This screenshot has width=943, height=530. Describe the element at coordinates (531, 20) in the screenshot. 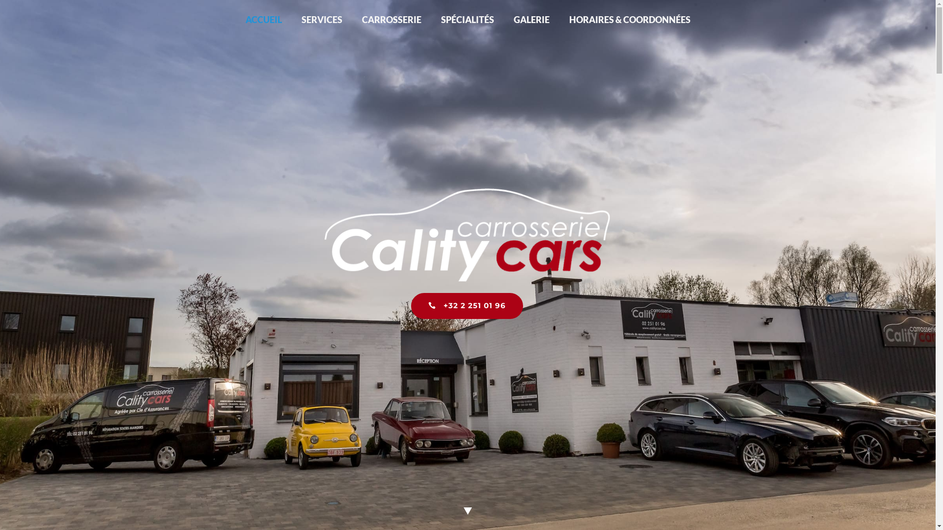

I see `GALERIE` at that location.